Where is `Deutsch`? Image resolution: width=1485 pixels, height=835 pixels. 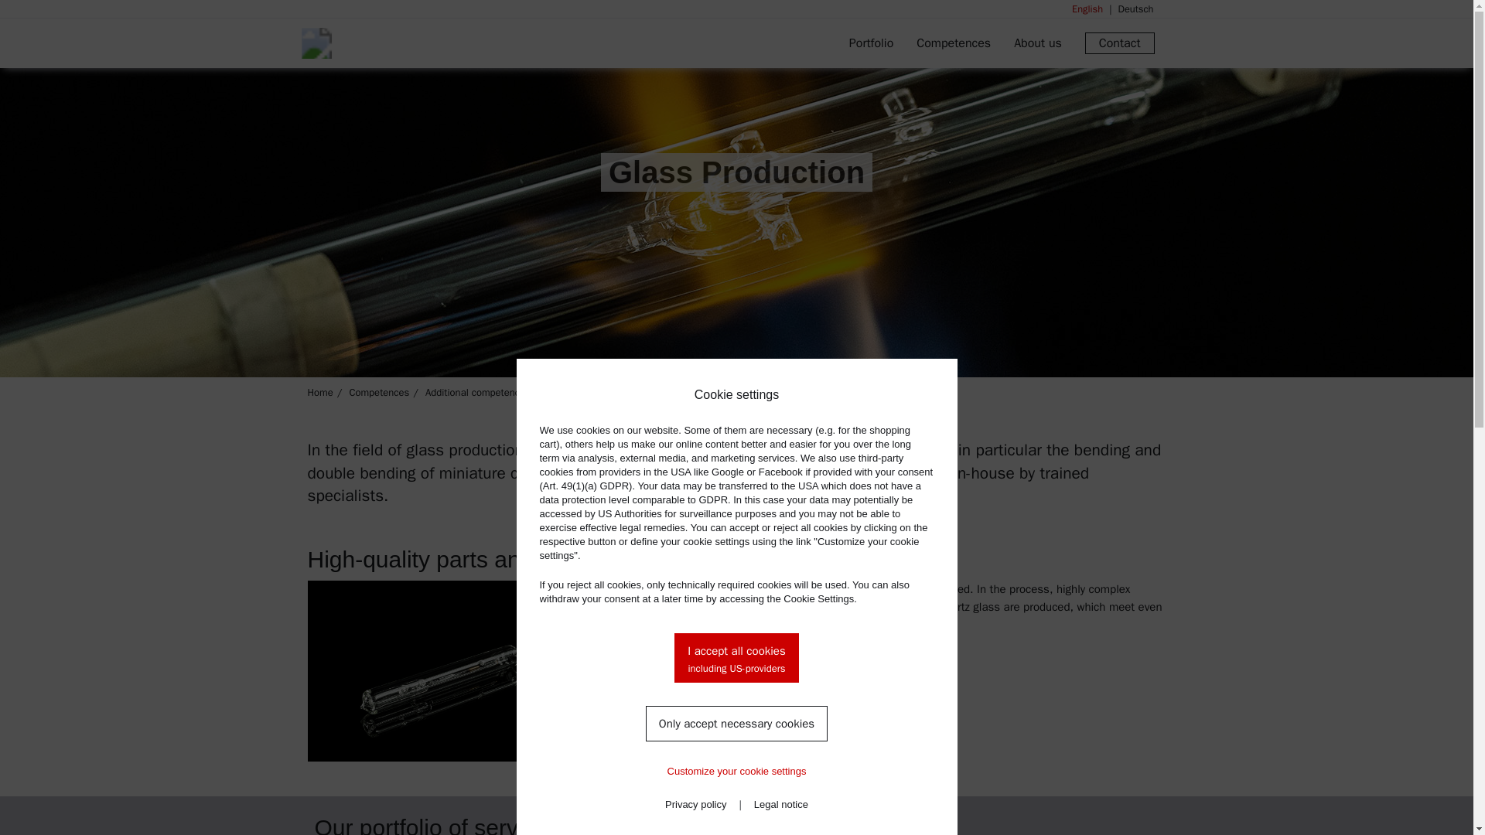 Deutsch is located at coordinates (1128, 9).